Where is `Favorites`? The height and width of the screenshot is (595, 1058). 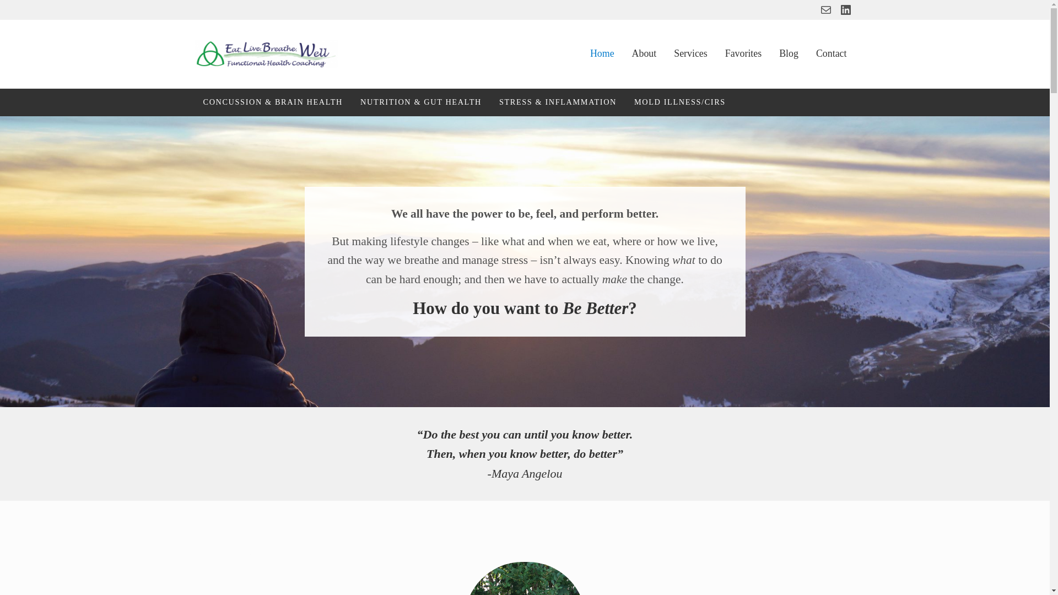 Favorites is located at coordinates (743, 54).